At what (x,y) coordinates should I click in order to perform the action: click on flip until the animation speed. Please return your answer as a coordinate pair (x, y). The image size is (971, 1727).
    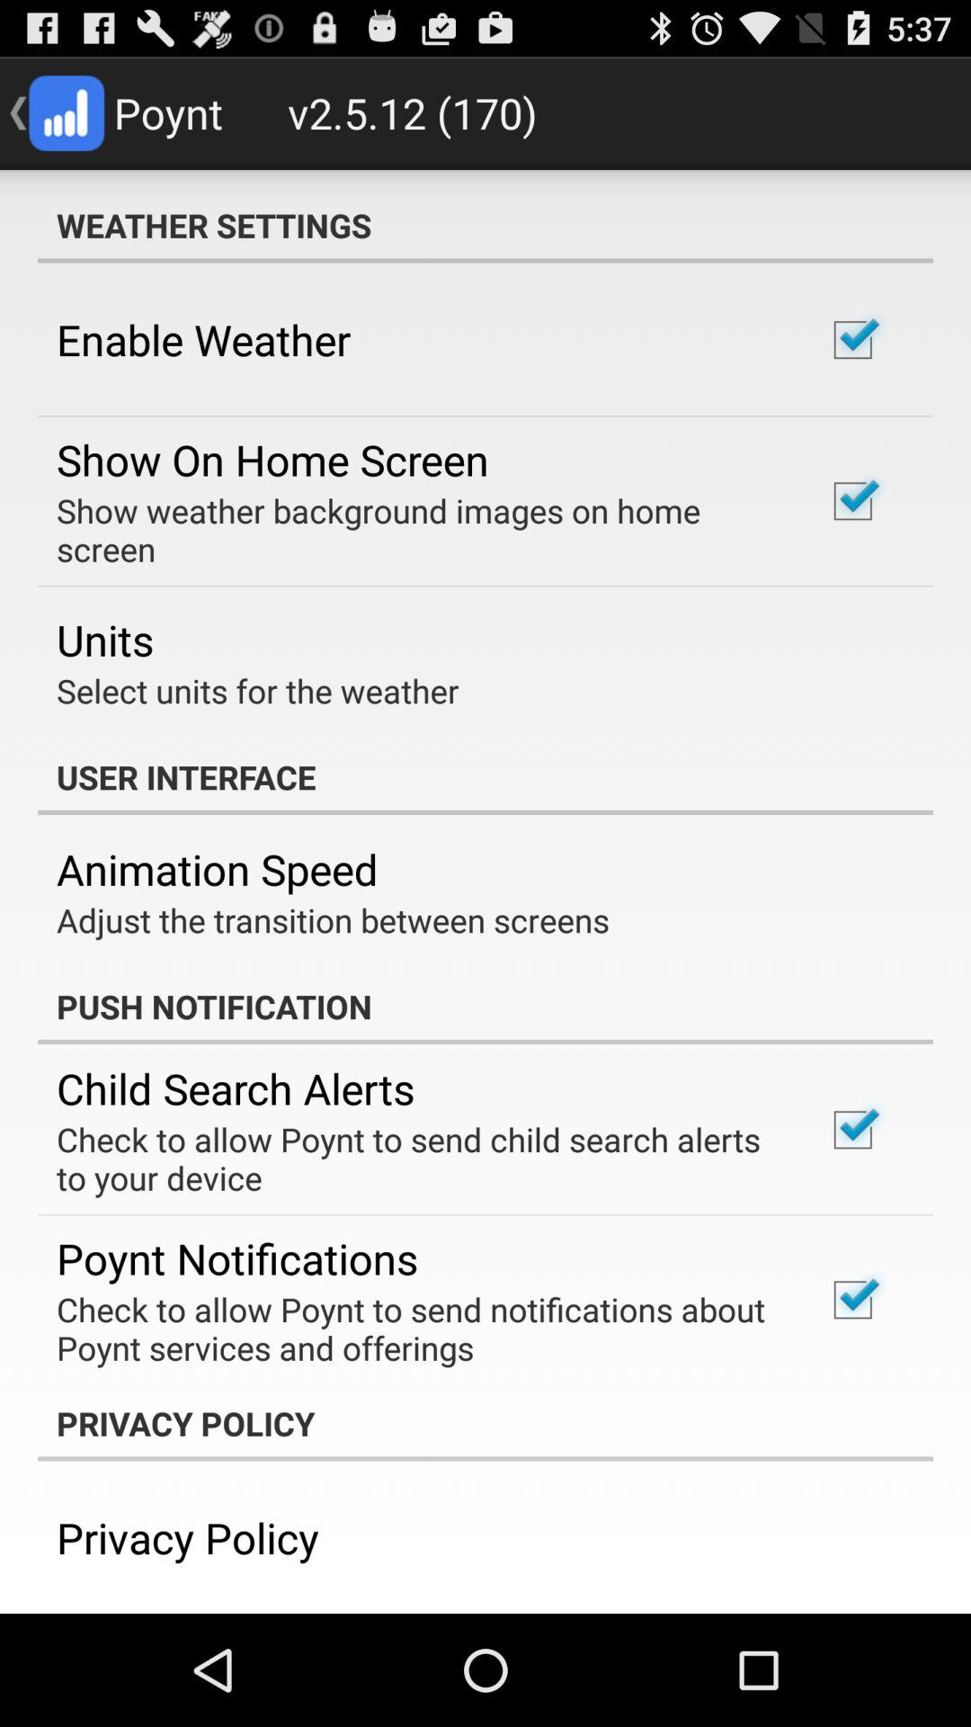
    Looking at the image, I should click on (218, 869).